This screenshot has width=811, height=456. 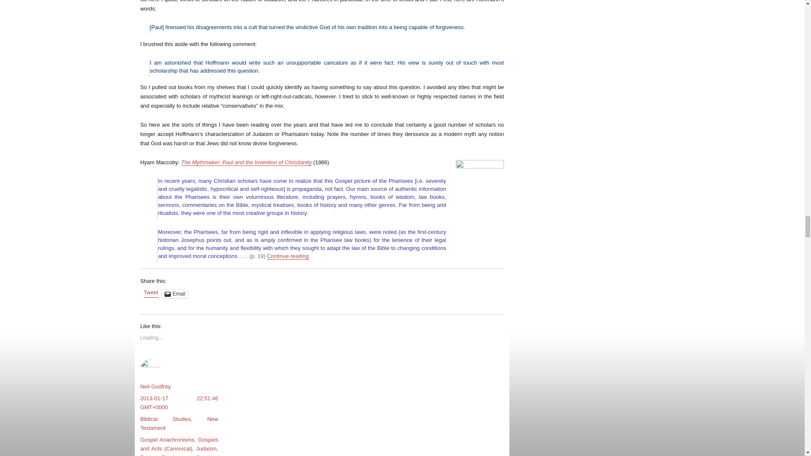 I want to click on Click to email a link to a friend, so click(x=175, y=294).